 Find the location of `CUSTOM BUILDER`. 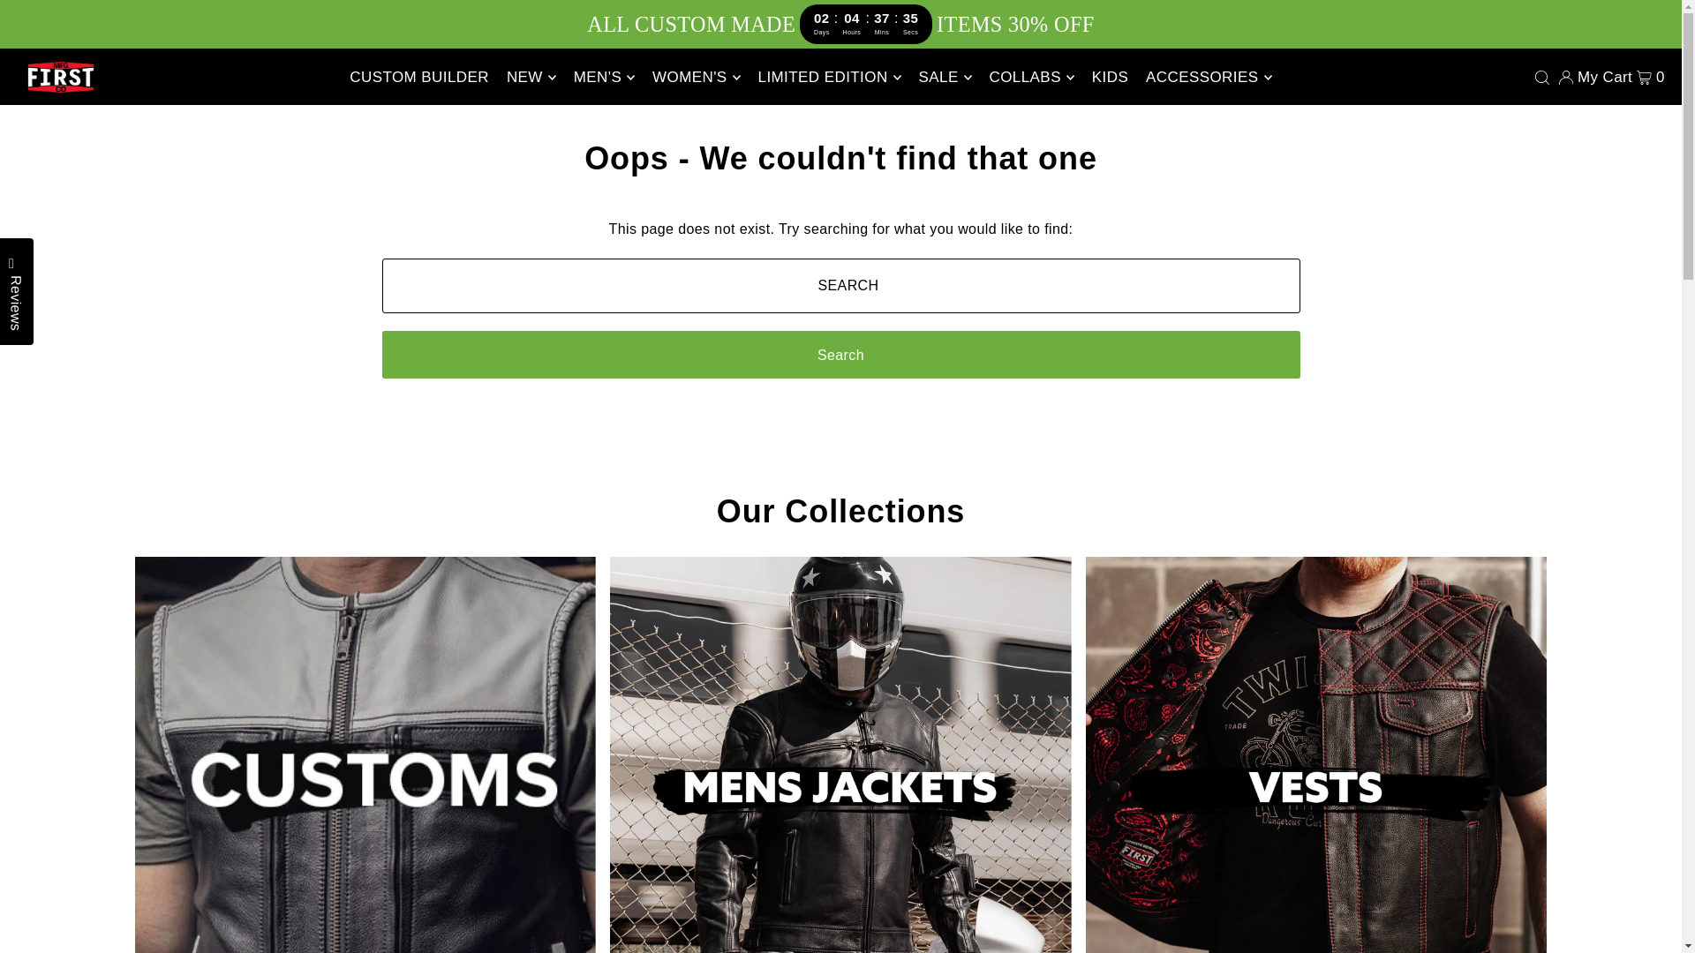

CUSTOM BUILDER is located at coordinates (418, 78).